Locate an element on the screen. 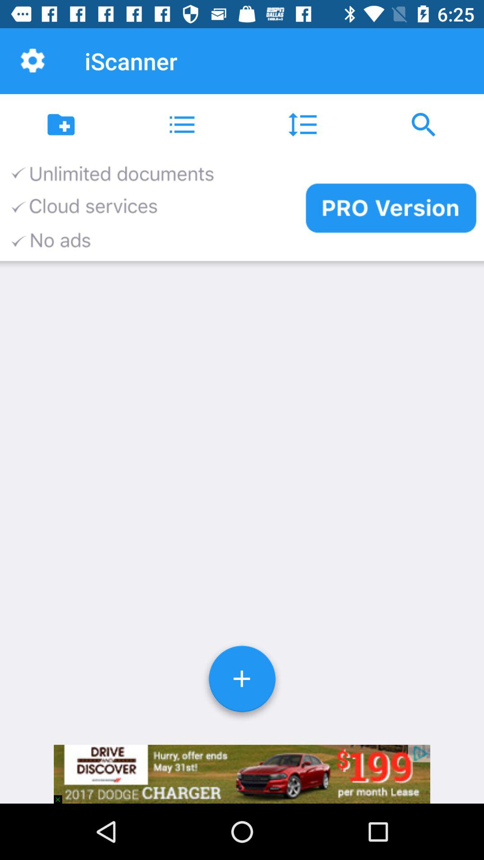 This screenshot has height=860, width=484. launch the item below iscanner is located at coordinates (181, 125).